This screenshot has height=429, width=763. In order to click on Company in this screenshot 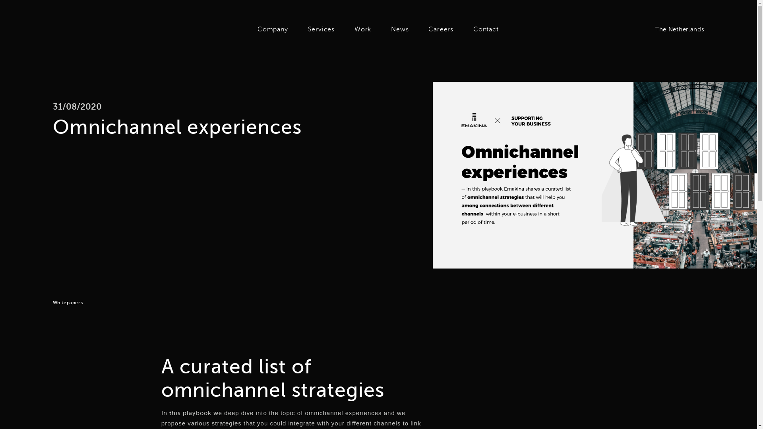, I will do `click(273, 29)`.